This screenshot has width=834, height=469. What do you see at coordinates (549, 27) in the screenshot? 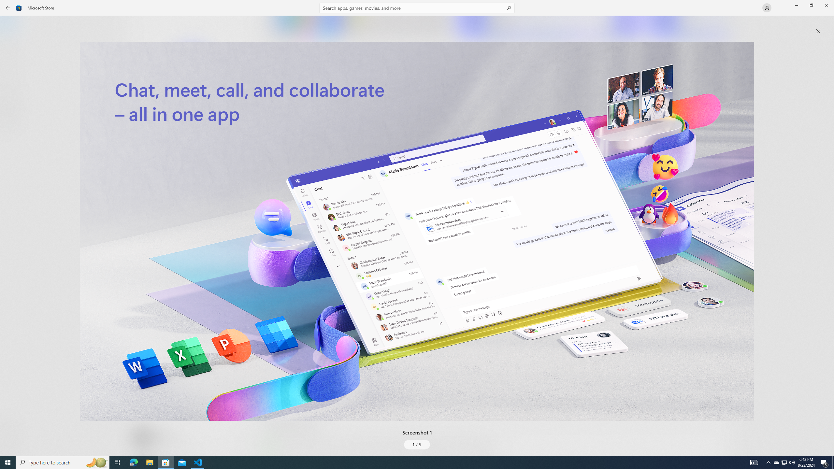
I see `Screenshot 2` at bounding box center [549, 27].